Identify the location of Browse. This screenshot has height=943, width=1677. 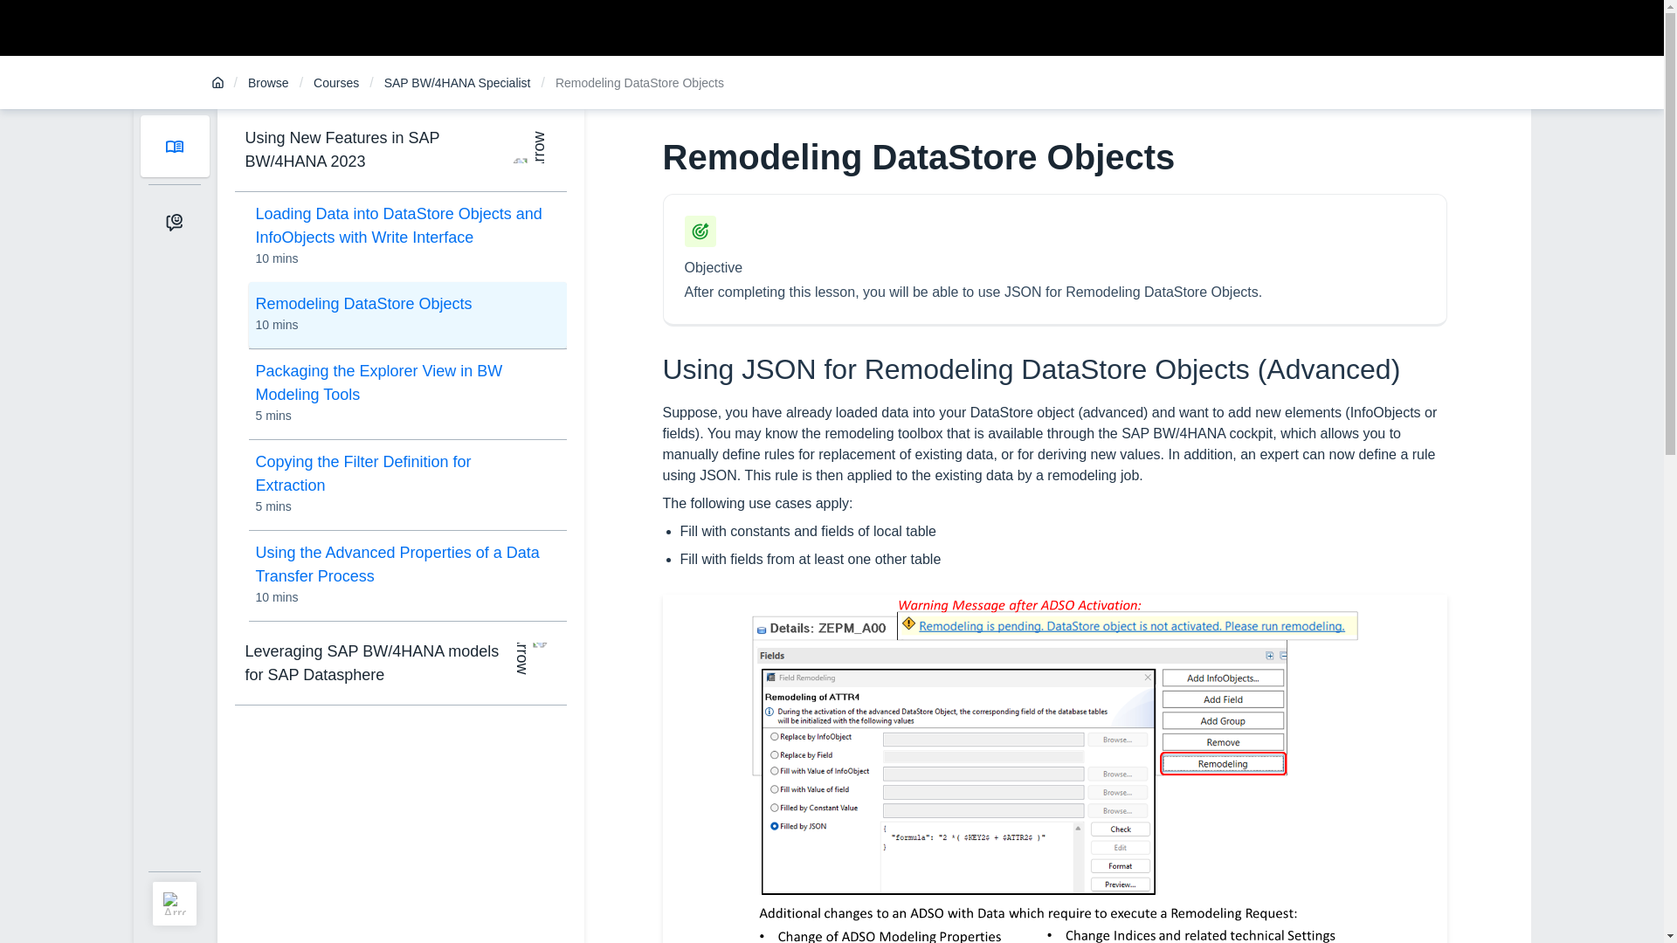
(268, 83).